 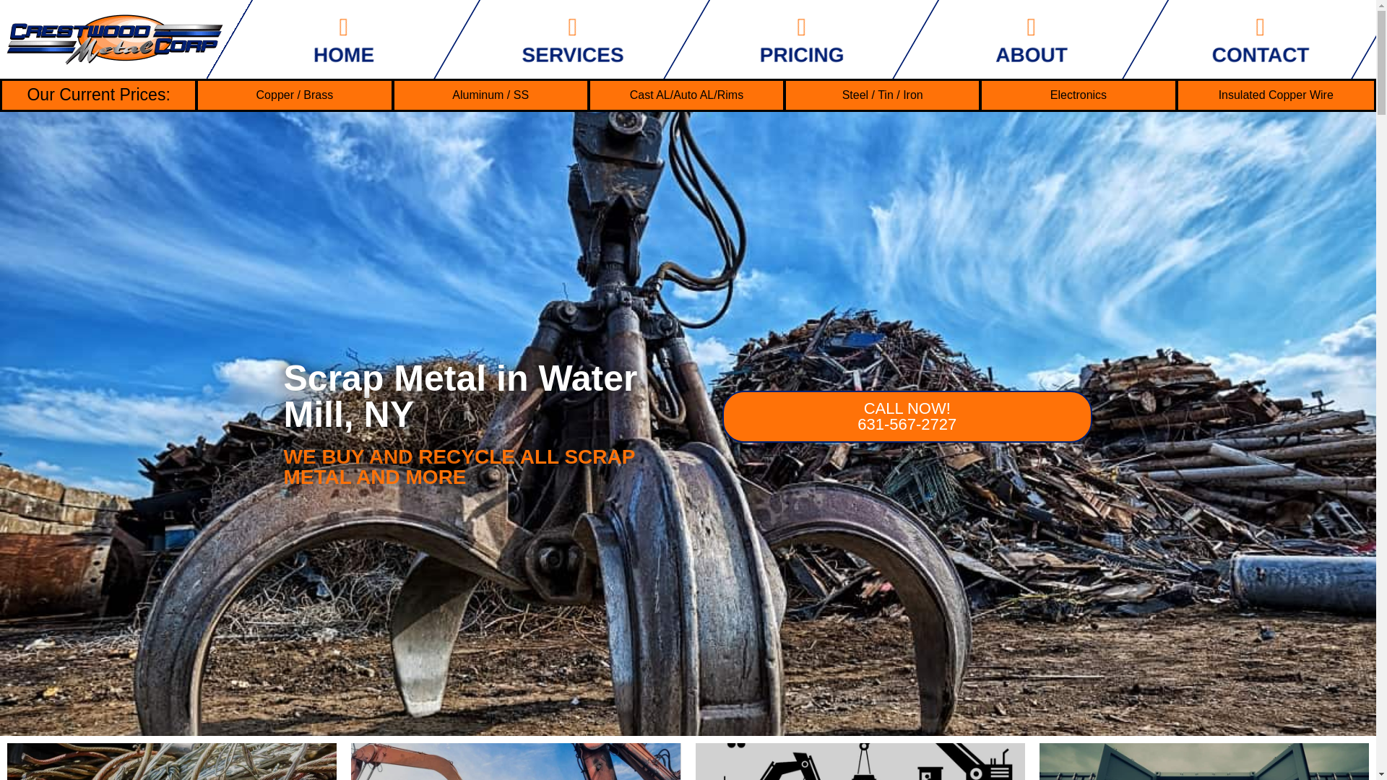 What do you see at coordinates (1078, 95) in the screenshot?
I see `PRICING` at bounding box center [1078, 95].